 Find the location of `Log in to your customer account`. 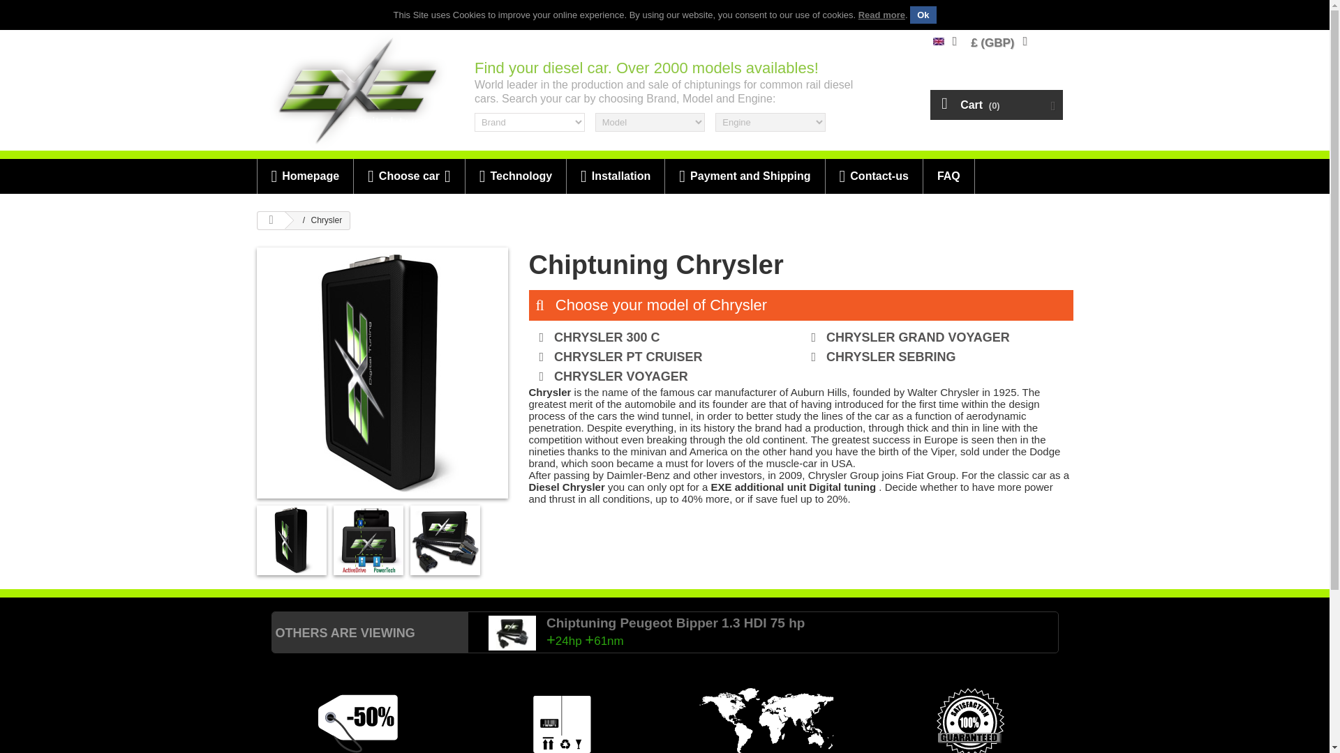

Log in to your customer account is located at coordinates (1054, 41).